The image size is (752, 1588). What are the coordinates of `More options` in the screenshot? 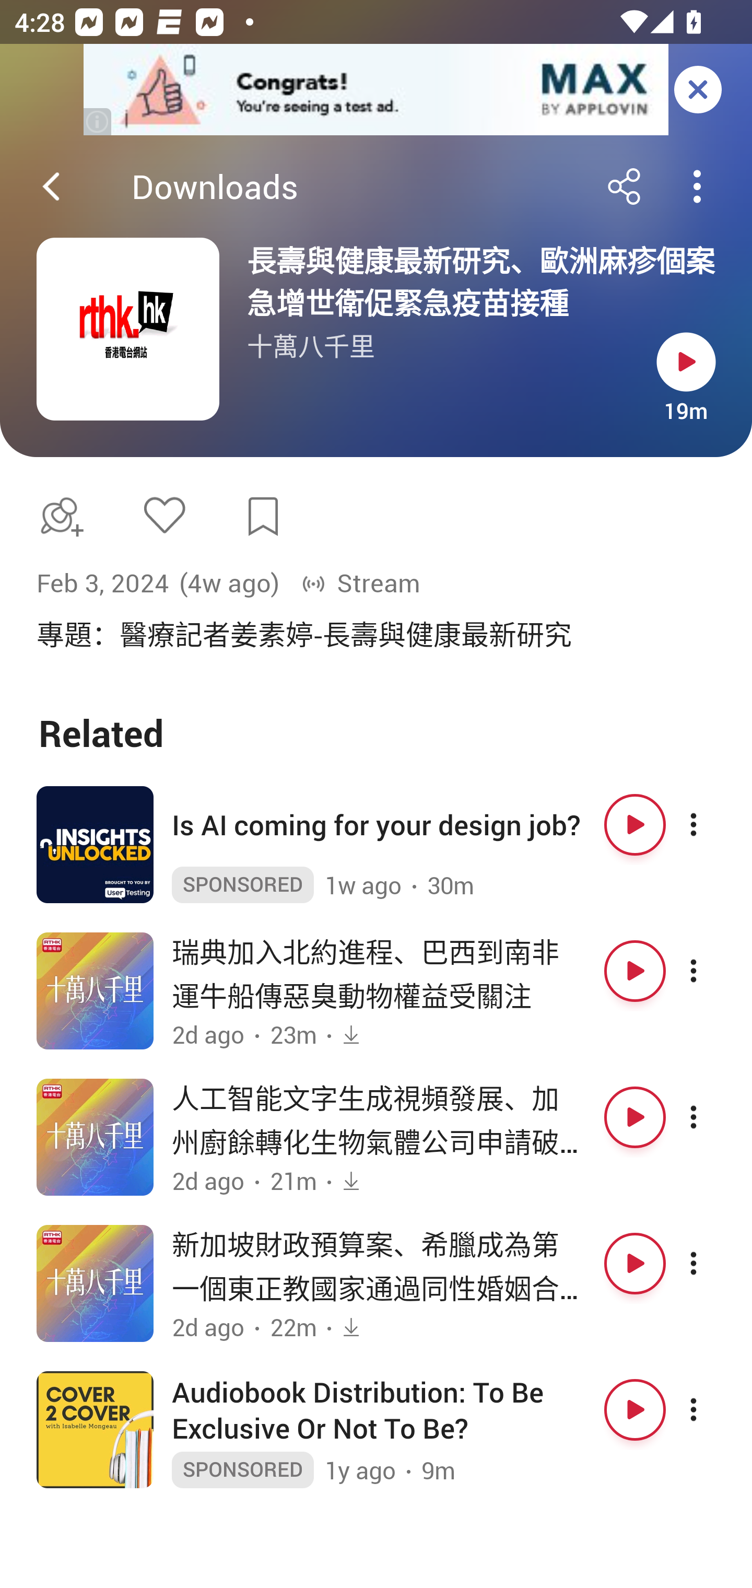 It's located at (711, 1409).